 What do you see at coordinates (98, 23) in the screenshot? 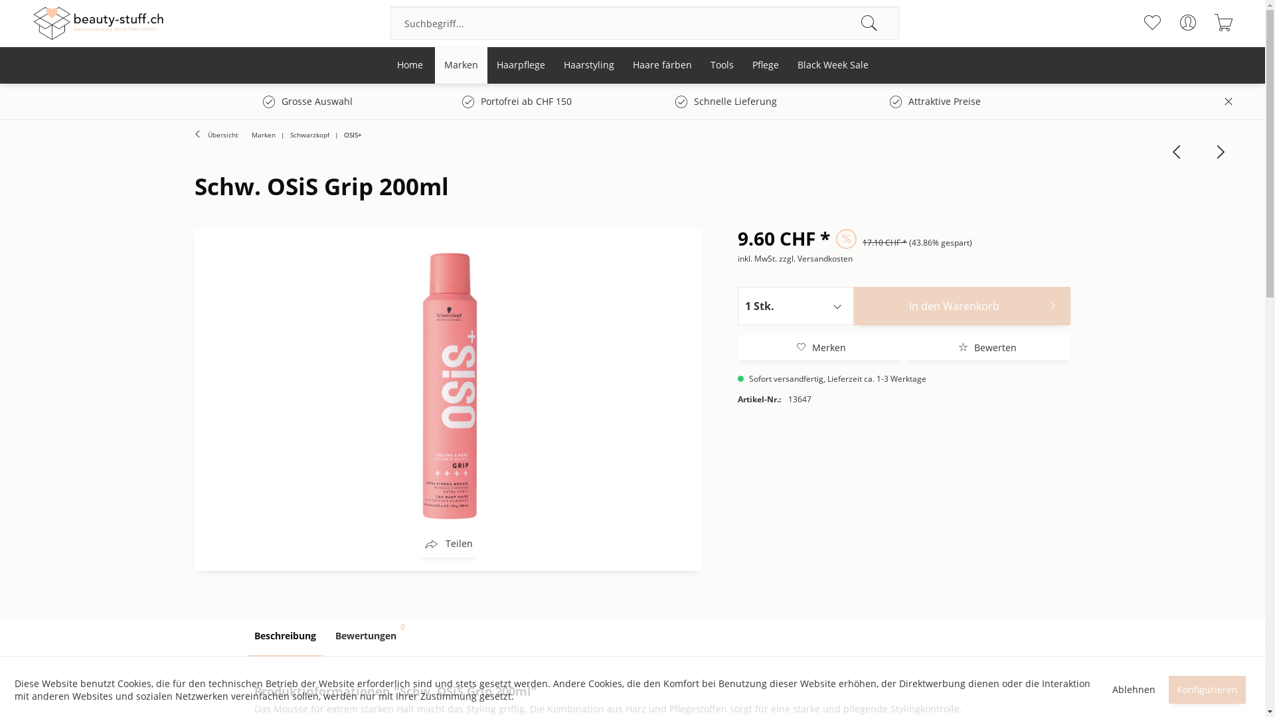
I see `Beauty Stuff - zur Startseite wechseln` at bounding box center [98, 23].